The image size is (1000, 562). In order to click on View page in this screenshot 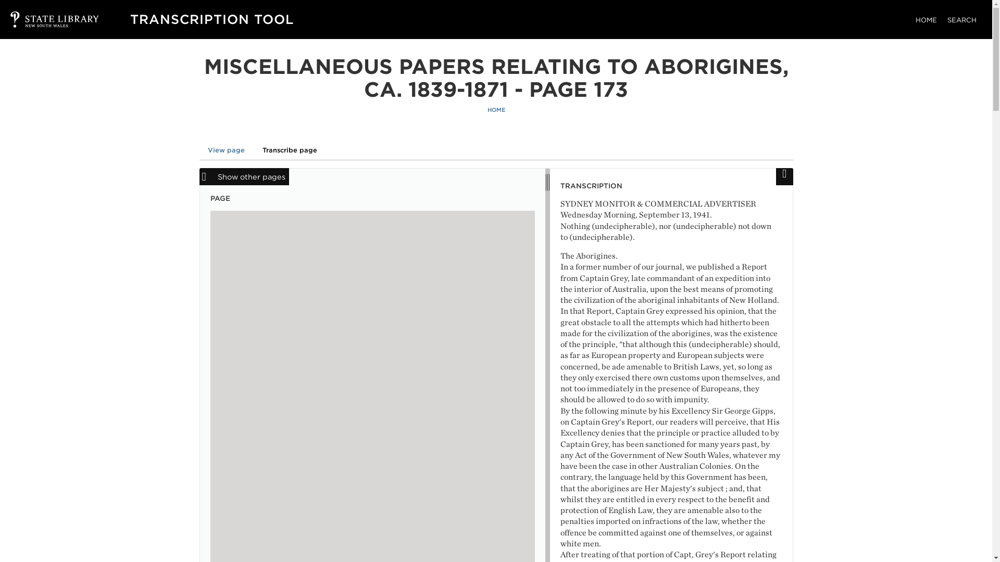, I will do `click(226, 150)`.